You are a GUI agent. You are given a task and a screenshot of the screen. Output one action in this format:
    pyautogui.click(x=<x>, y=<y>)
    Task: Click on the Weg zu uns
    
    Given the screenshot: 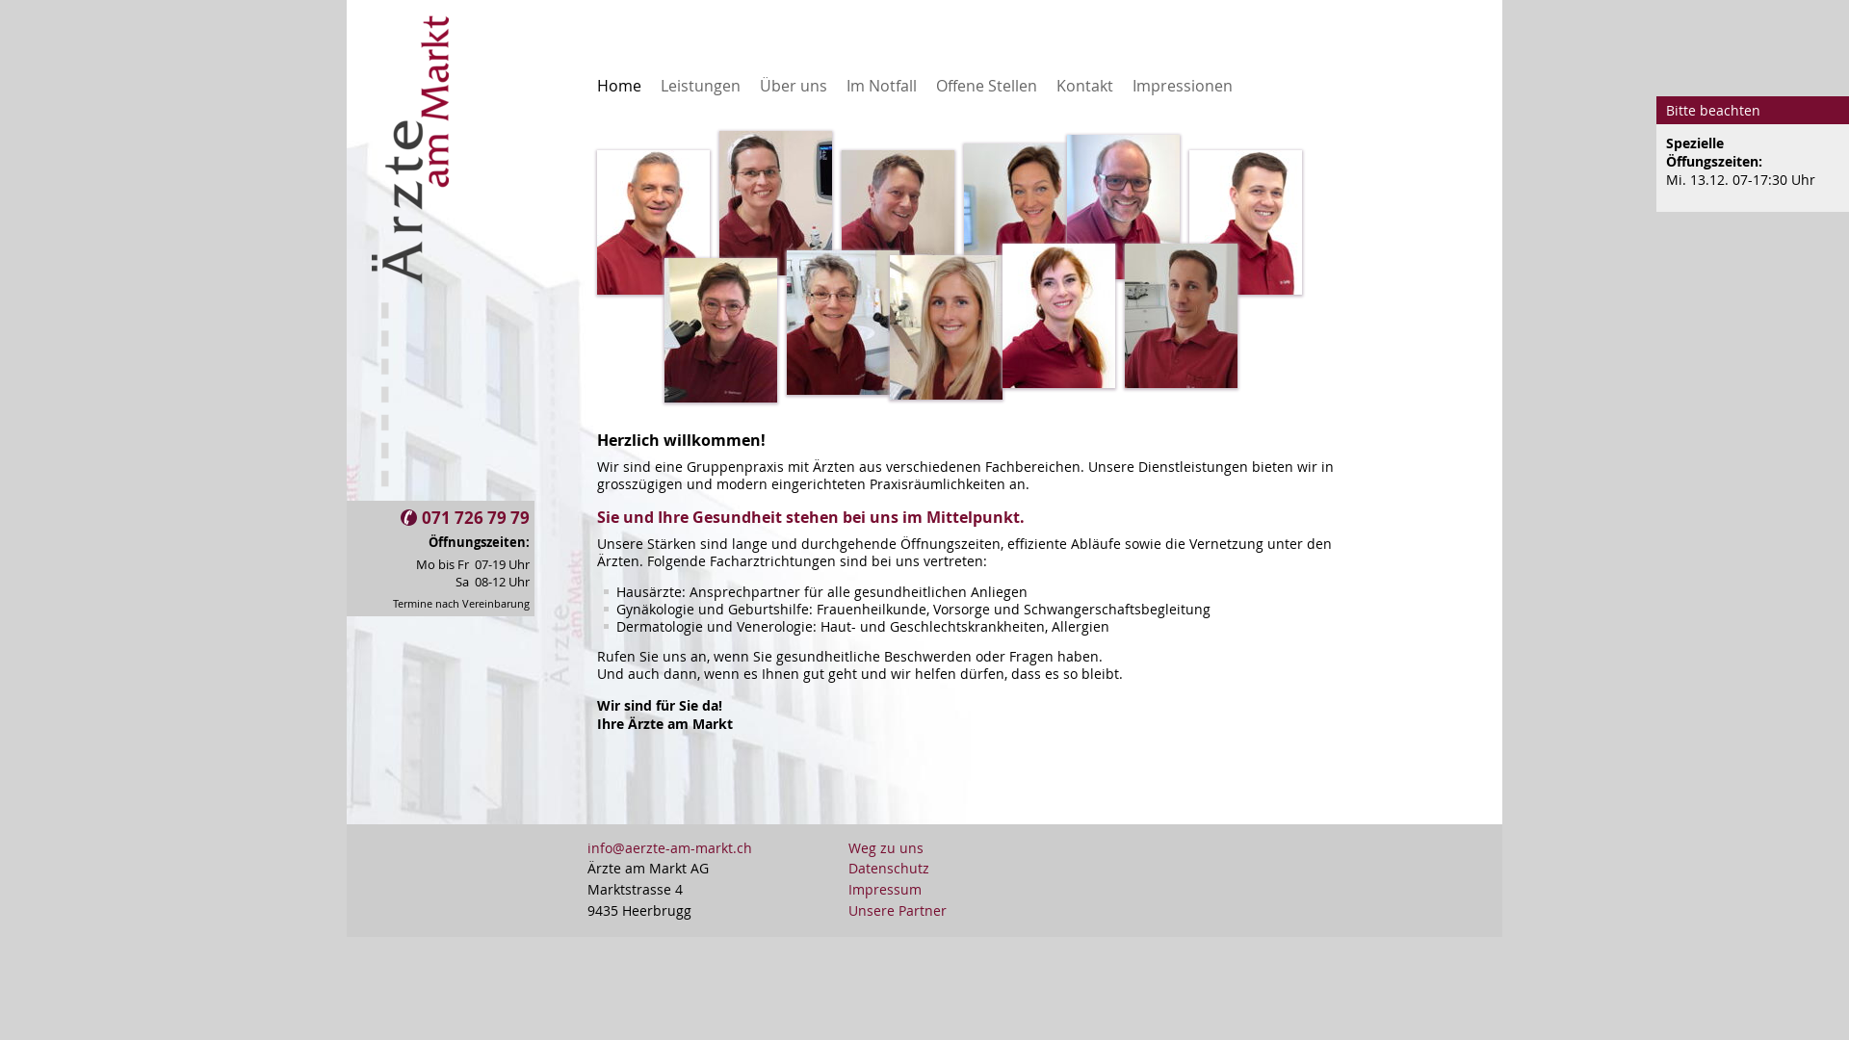 What is the action you would take?
    pyautogui.click(x=898, y=849)
    